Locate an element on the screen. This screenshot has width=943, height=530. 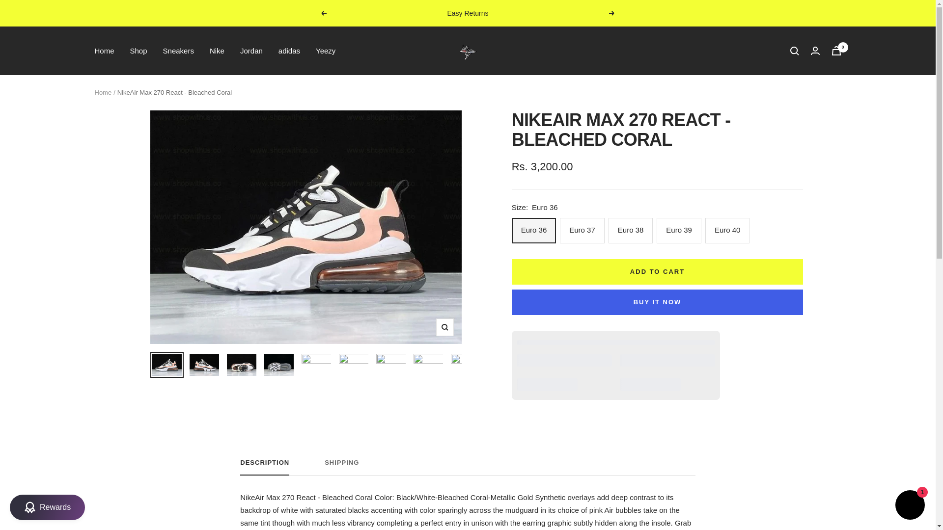
Previous is located at coordinates (323, 13).